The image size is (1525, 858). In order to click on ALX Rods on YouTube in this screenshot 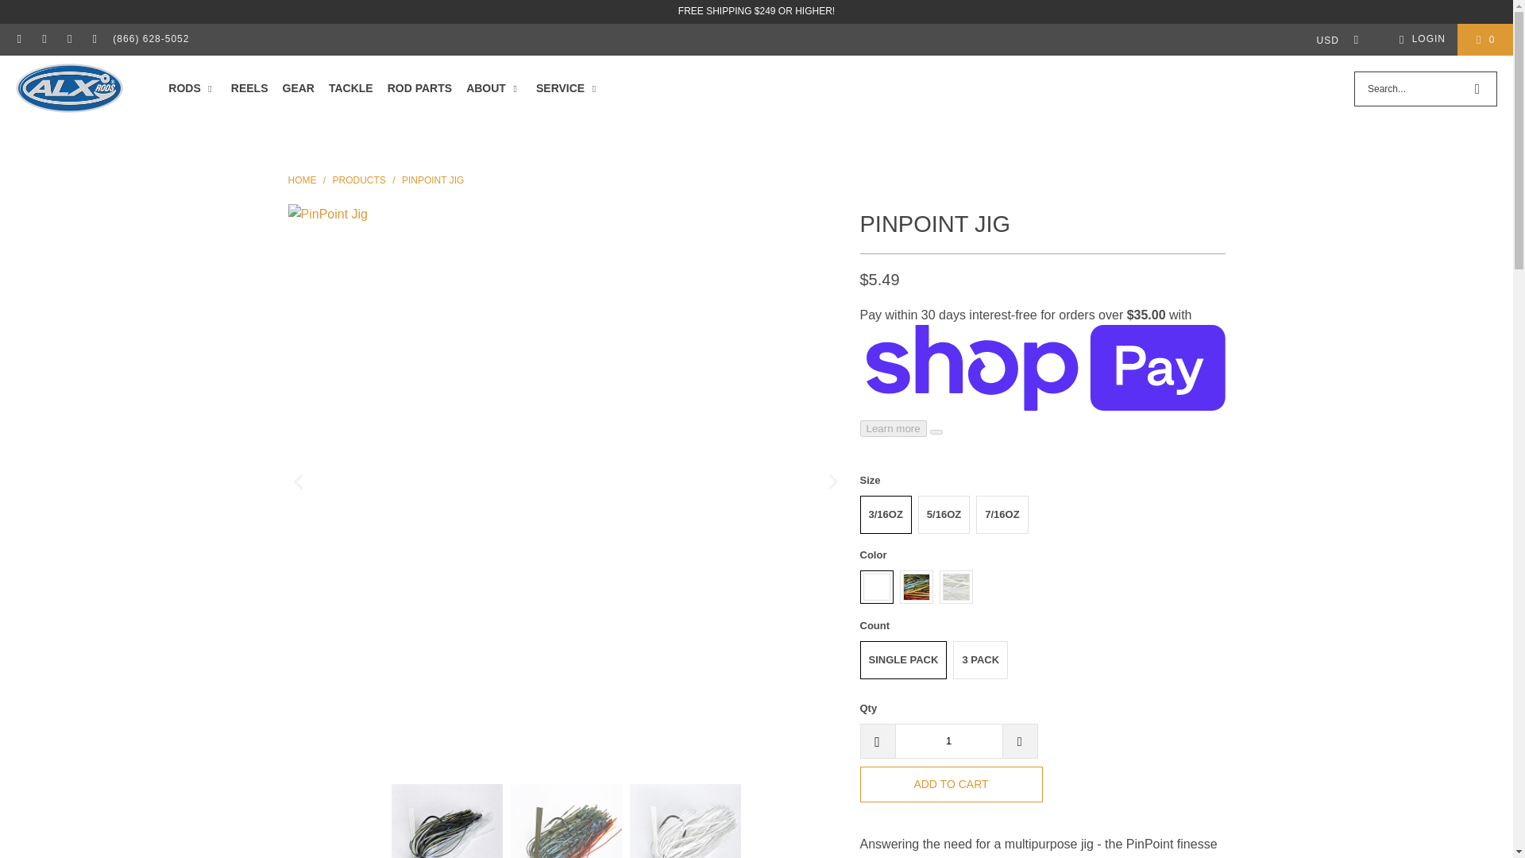, I will do `click(94, 40)`.